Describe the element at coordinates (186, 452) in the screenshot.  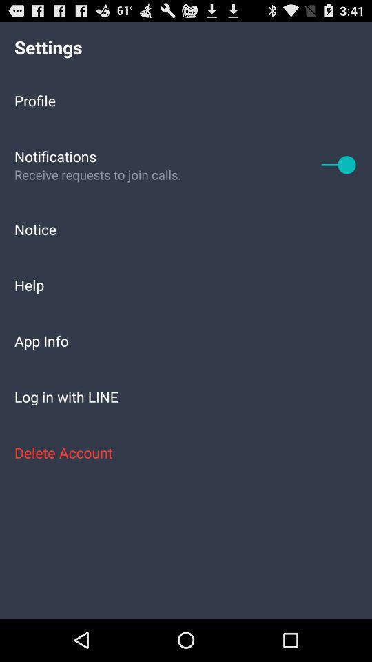
I see `open delete account icon` at that location.